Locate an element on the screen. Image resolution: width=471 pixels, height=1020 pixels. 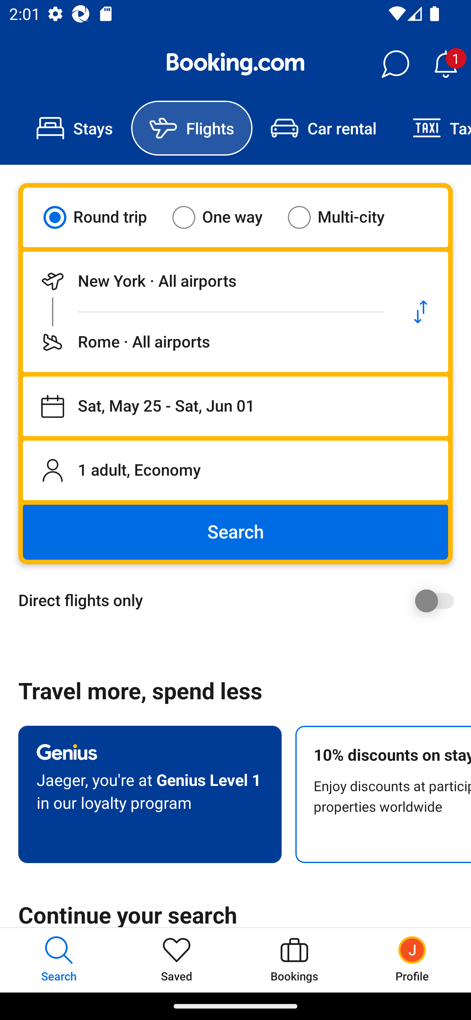
1 adult, Economy is located at coordinates (235, 470).